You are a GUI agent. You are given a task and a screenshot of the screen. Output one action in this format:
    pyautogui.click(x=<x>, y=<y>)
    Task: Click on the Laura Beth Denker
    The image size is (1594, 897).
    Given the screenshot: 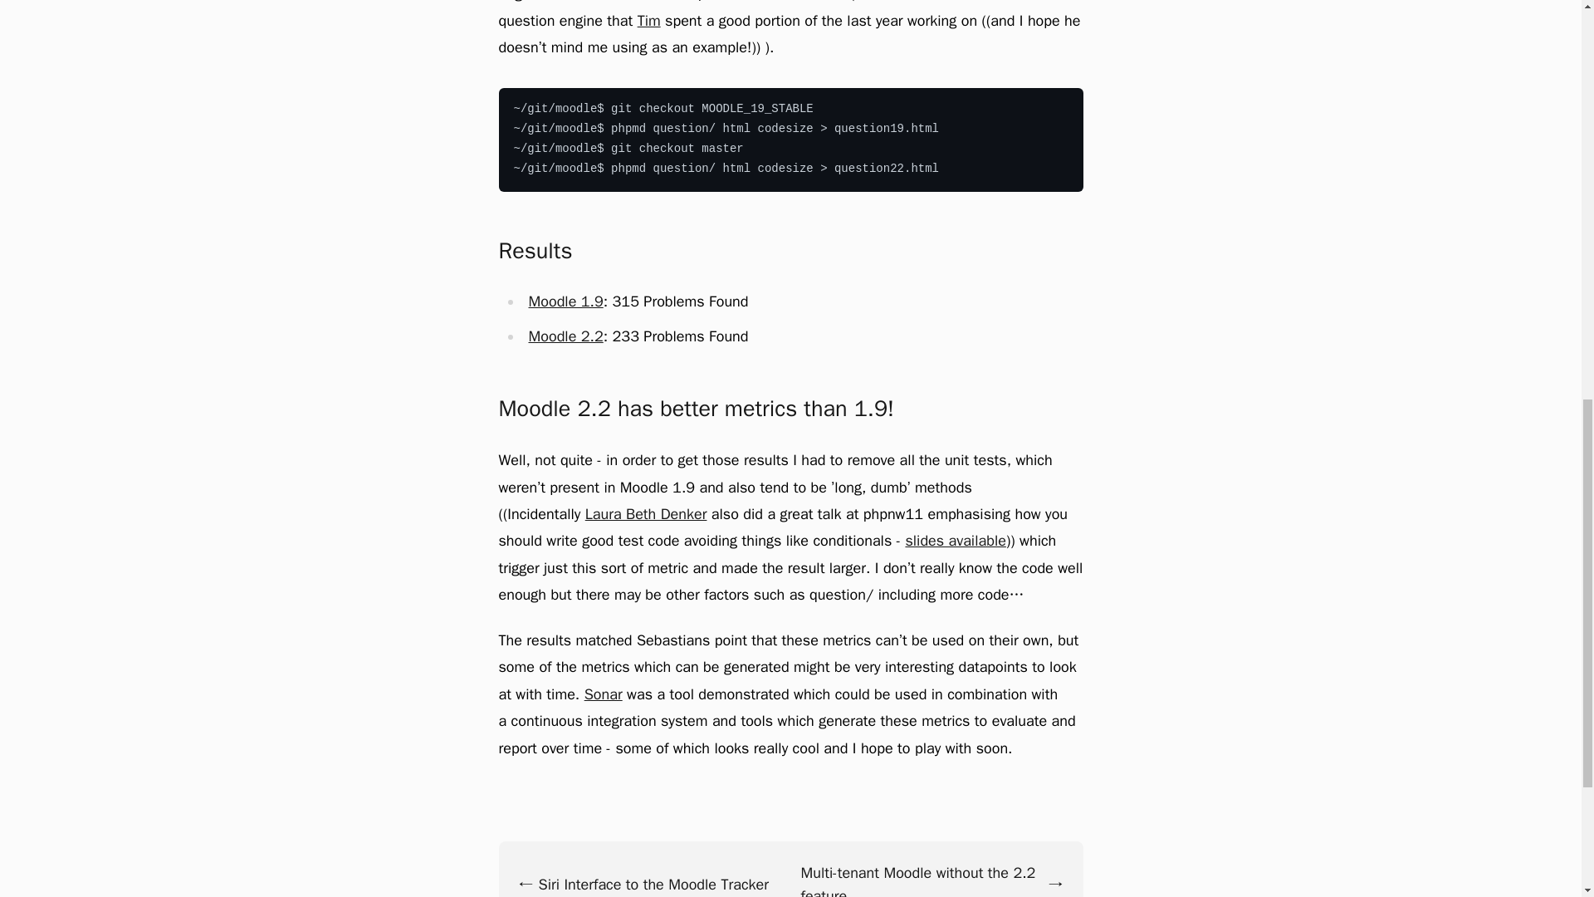 What is the action you would take?
    pyautogui.click(x=646, y=513)
    